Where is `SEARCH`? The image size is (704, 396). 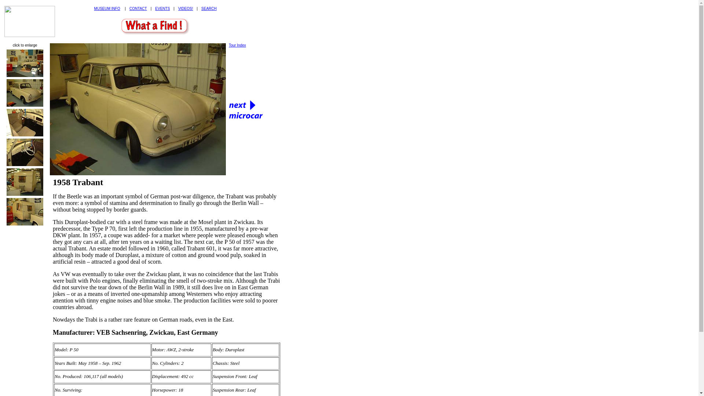 SEARCH is located at coordinates (209, 9).